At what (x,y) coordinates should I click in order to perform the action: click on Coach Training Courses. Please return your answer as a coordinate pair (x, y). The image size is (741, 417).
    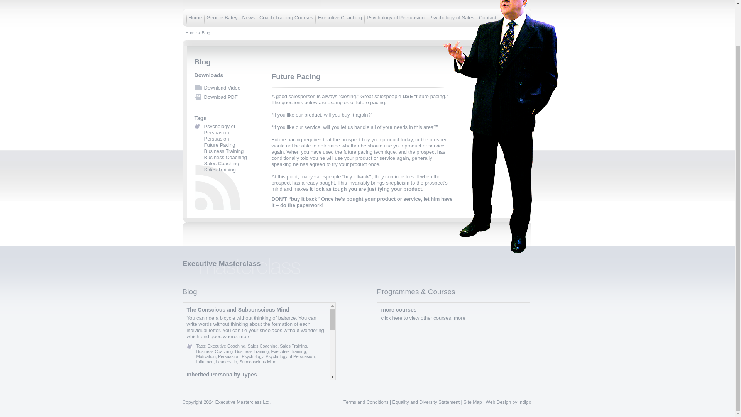
    Looking at the image, I should click on (286, 17).